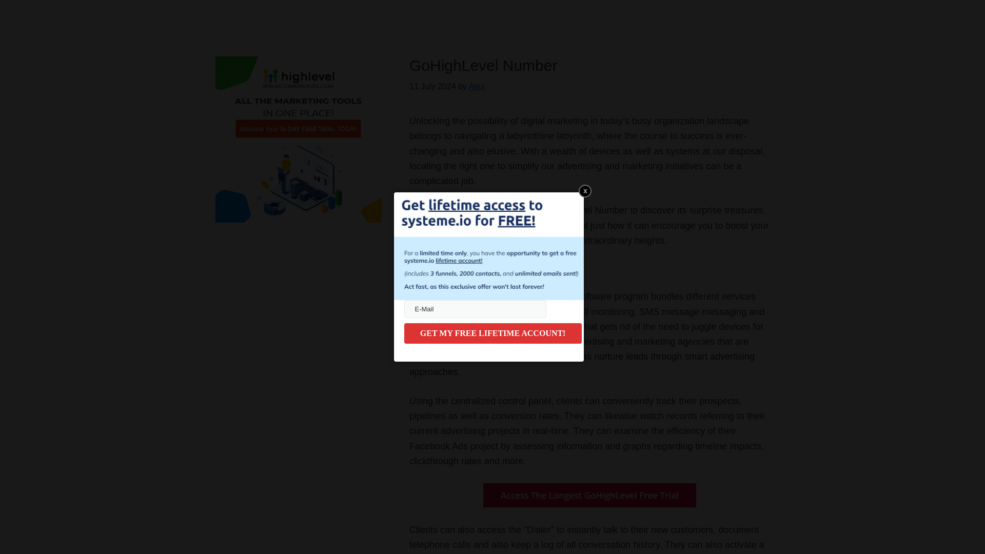  Describe the element at coordinates (493, 333) in the screenshot. I see `GET MY FREE LIFETIME ACCOUNT!` at that location.